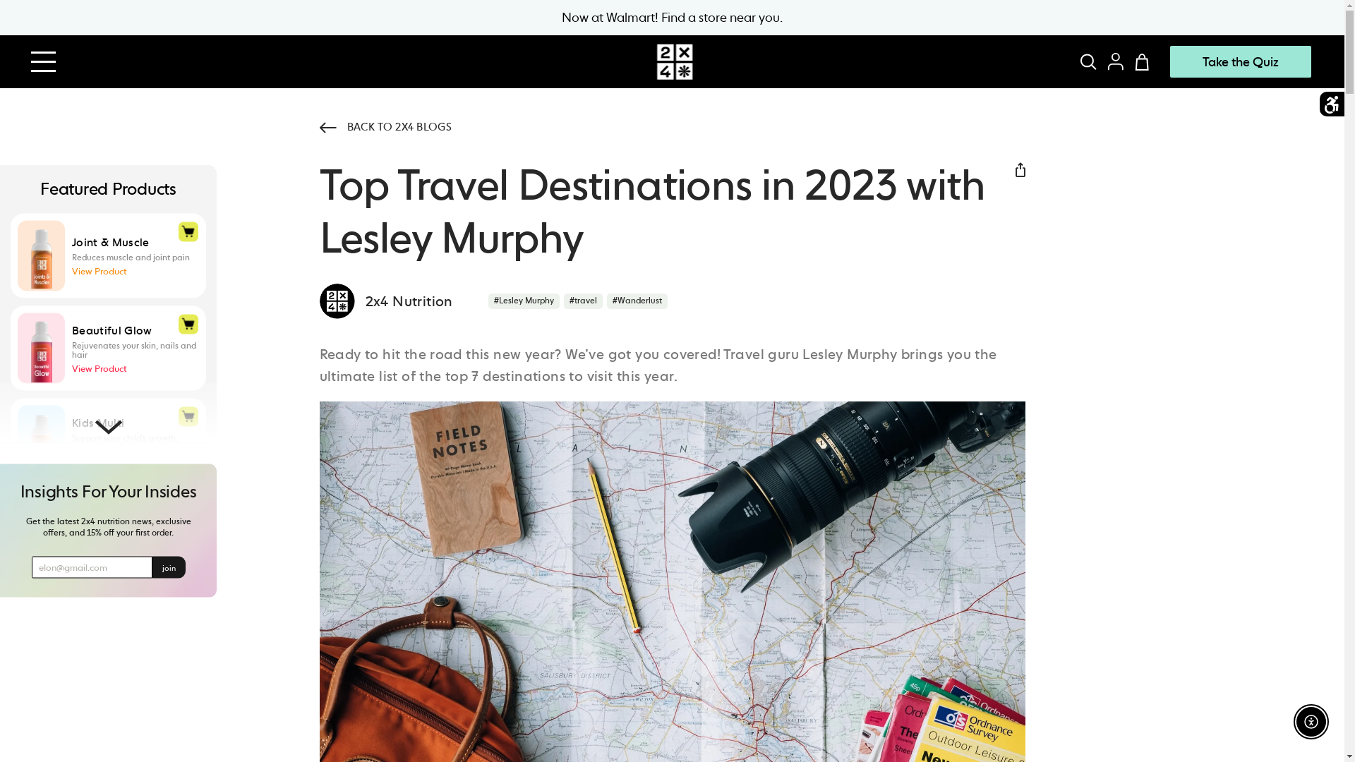  What do you see at coordinates (1311, 722) in the screenshot?
I see `Enable Accessibility` at bounding box center [1311, 722].